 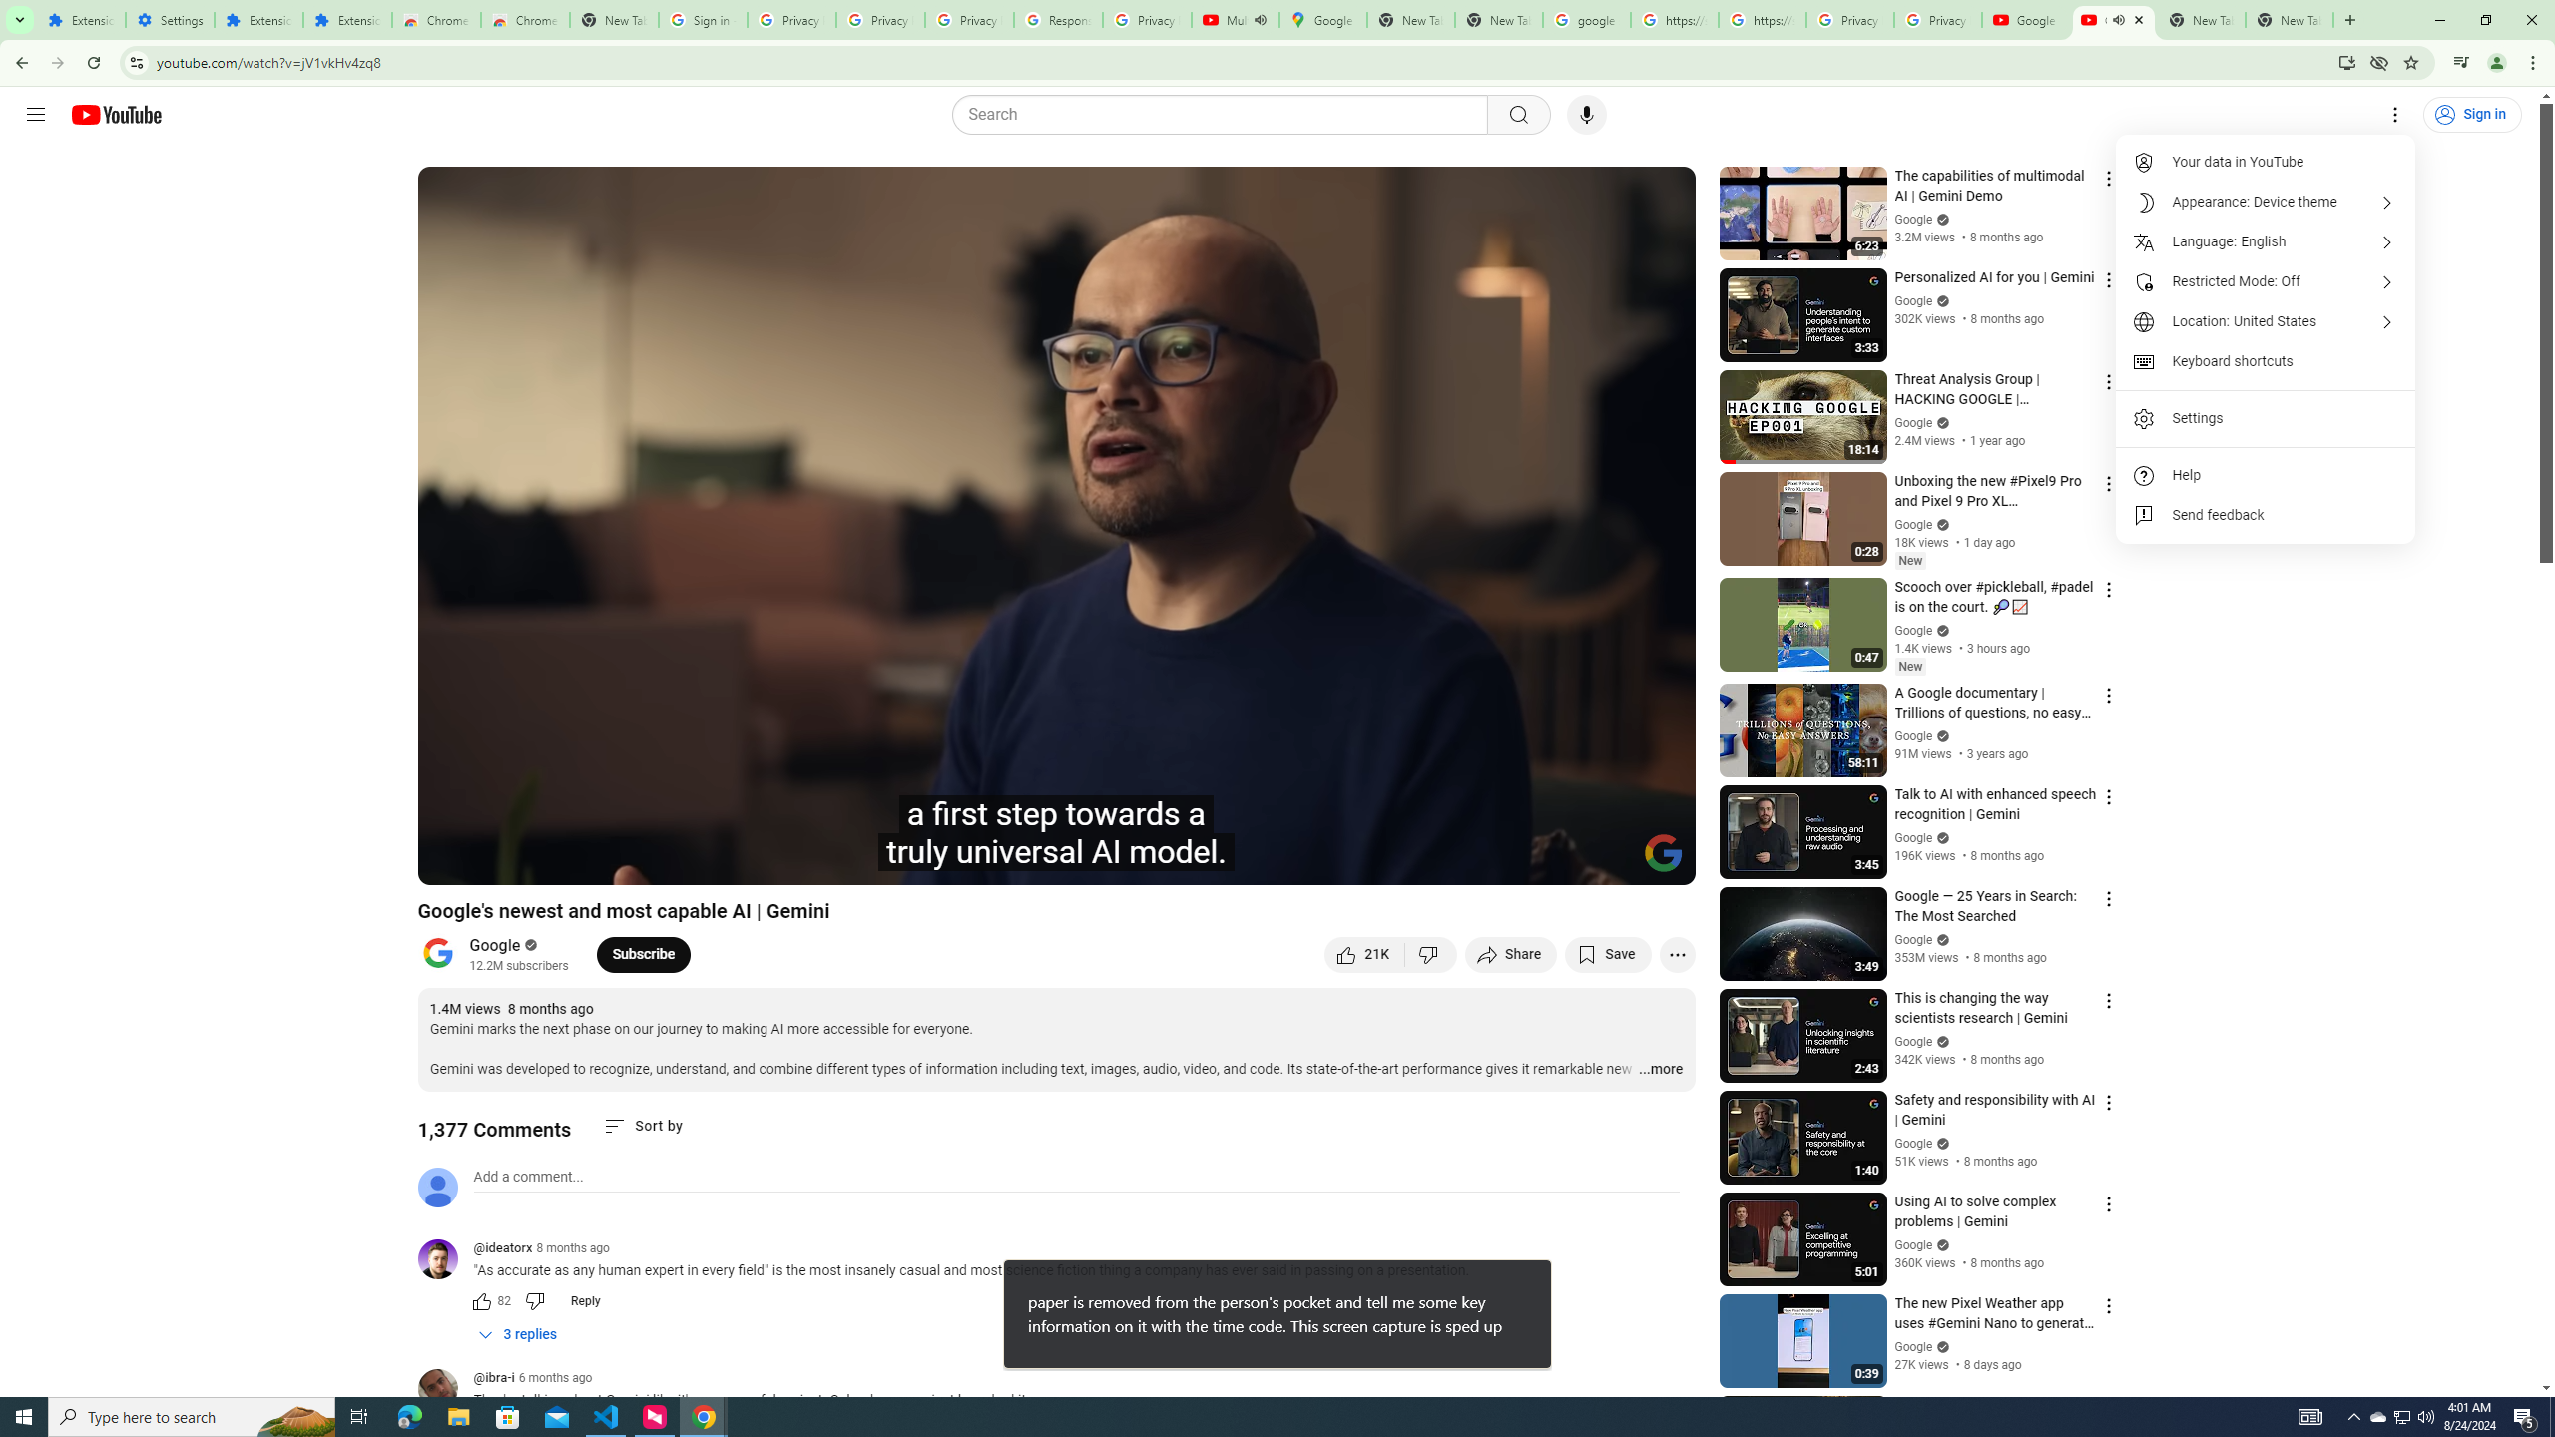 What do you see at coordinates (1364, 954) in the screenshot?
I see `like this video along with 21,118 other people` at bounding box center [1364, 954].